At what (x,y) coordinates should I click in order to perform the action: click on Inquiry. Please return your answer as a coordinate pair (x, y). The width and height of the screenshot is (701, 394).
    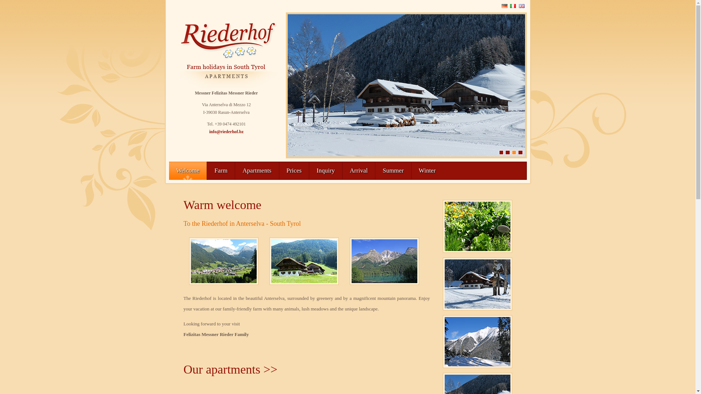
    Looking at the image, I should click on (326, 171).